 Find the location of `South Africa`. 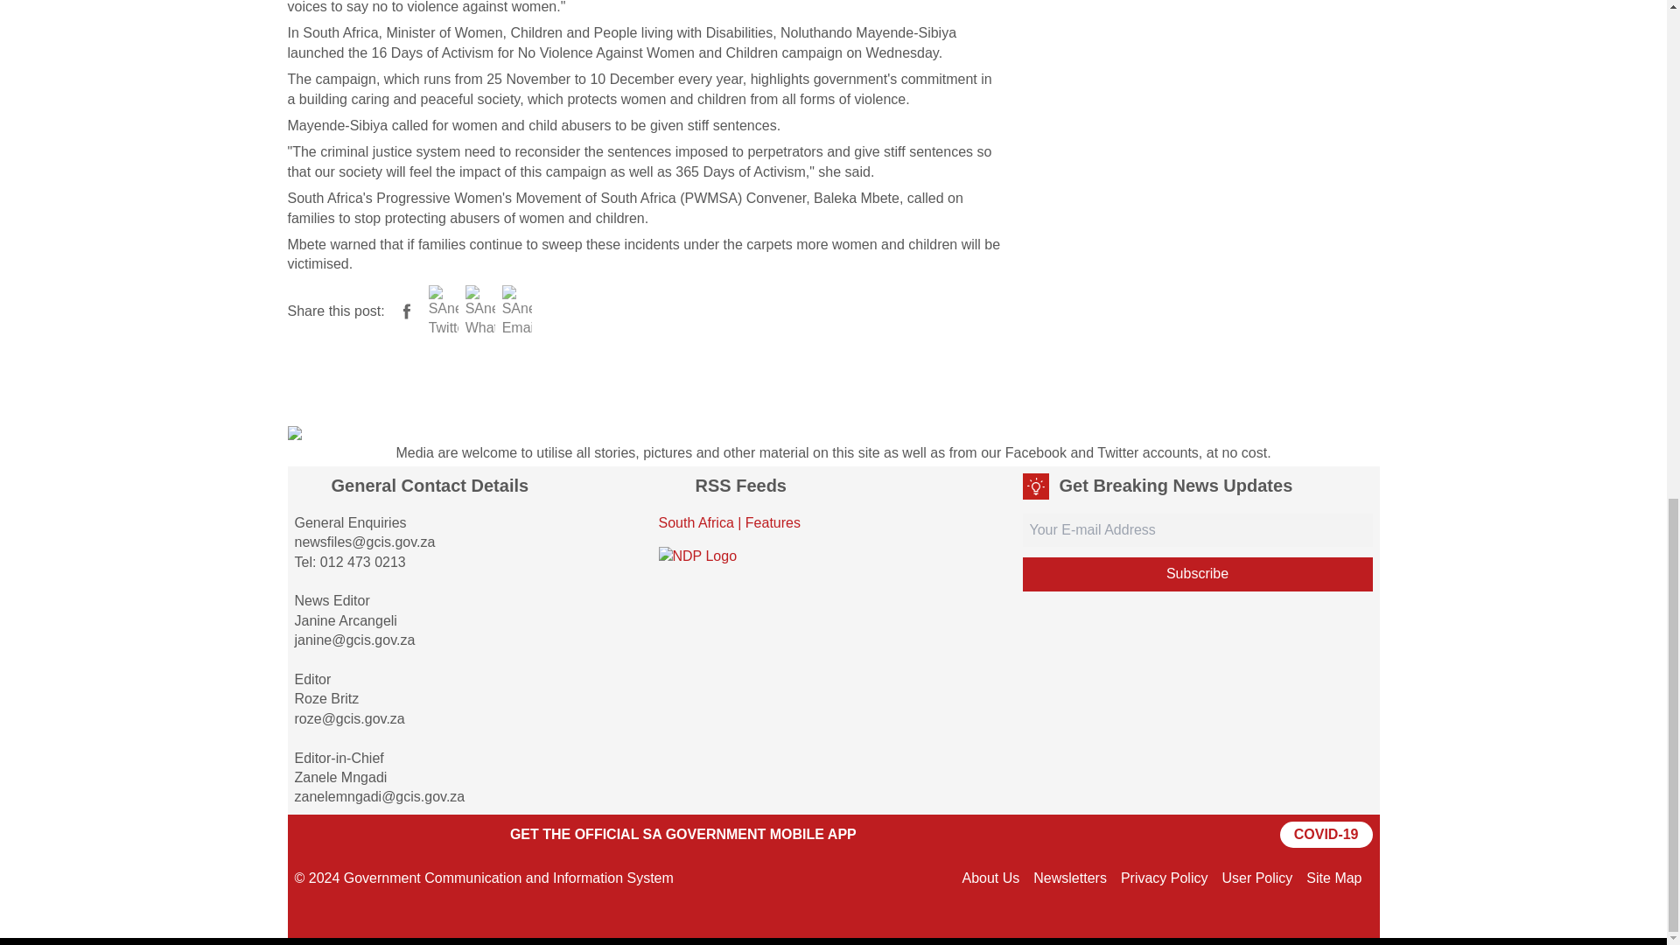

South Africa is located at coordinates (695, 521).